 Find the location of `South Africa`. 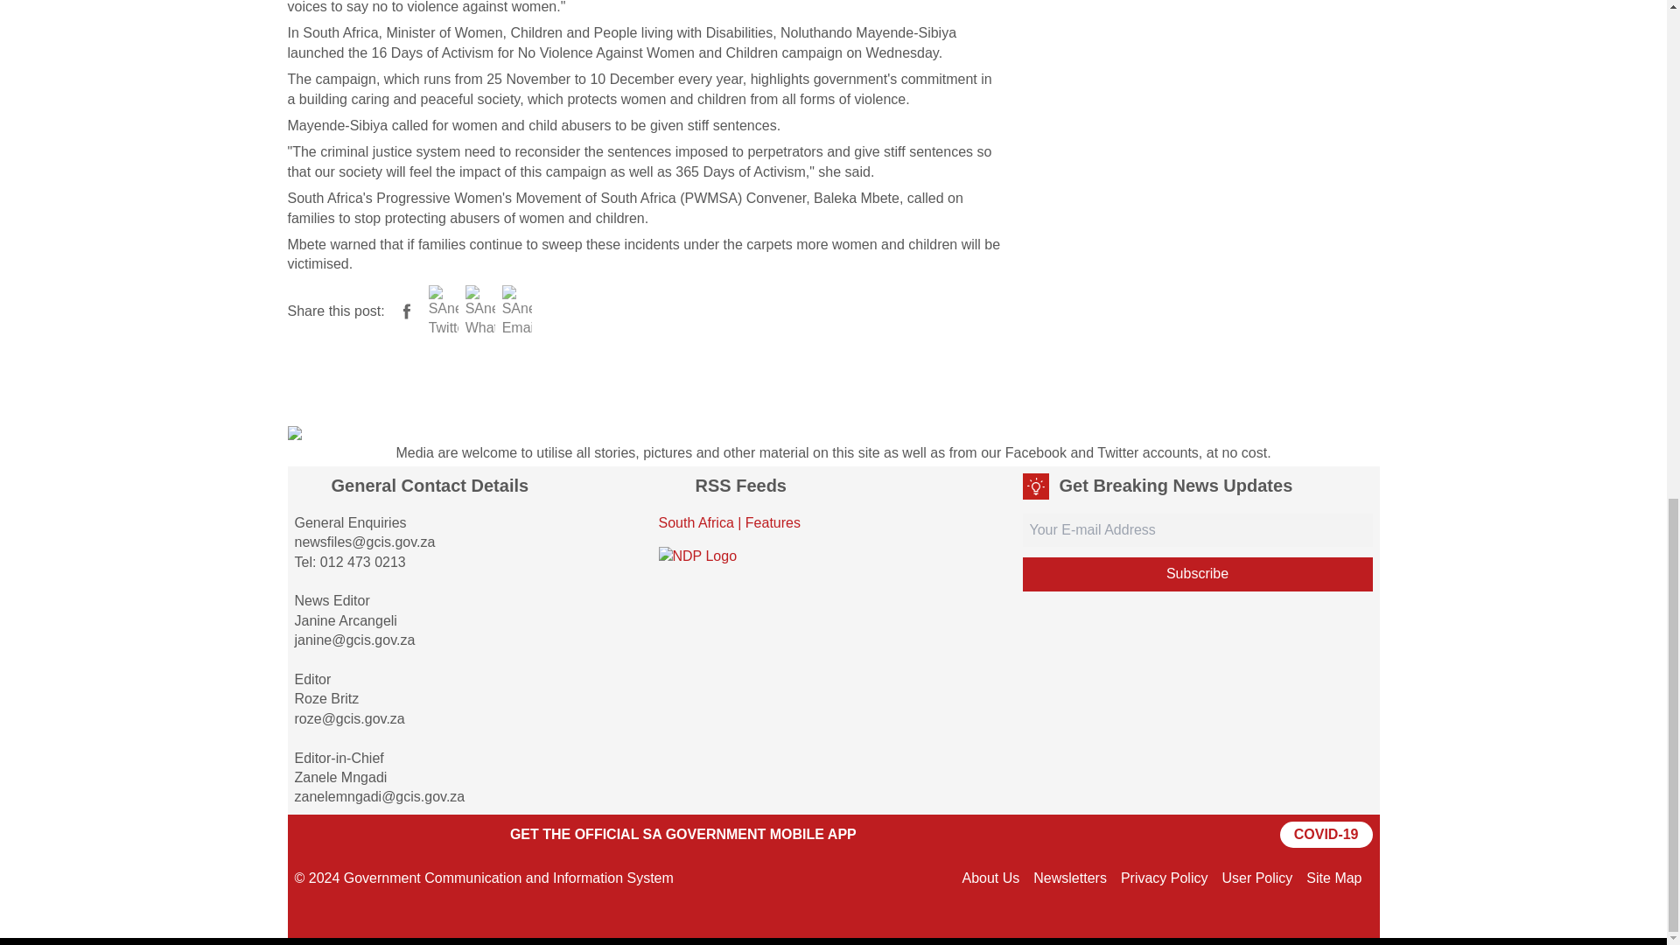

South Africa is located at coordinates (695, 521).